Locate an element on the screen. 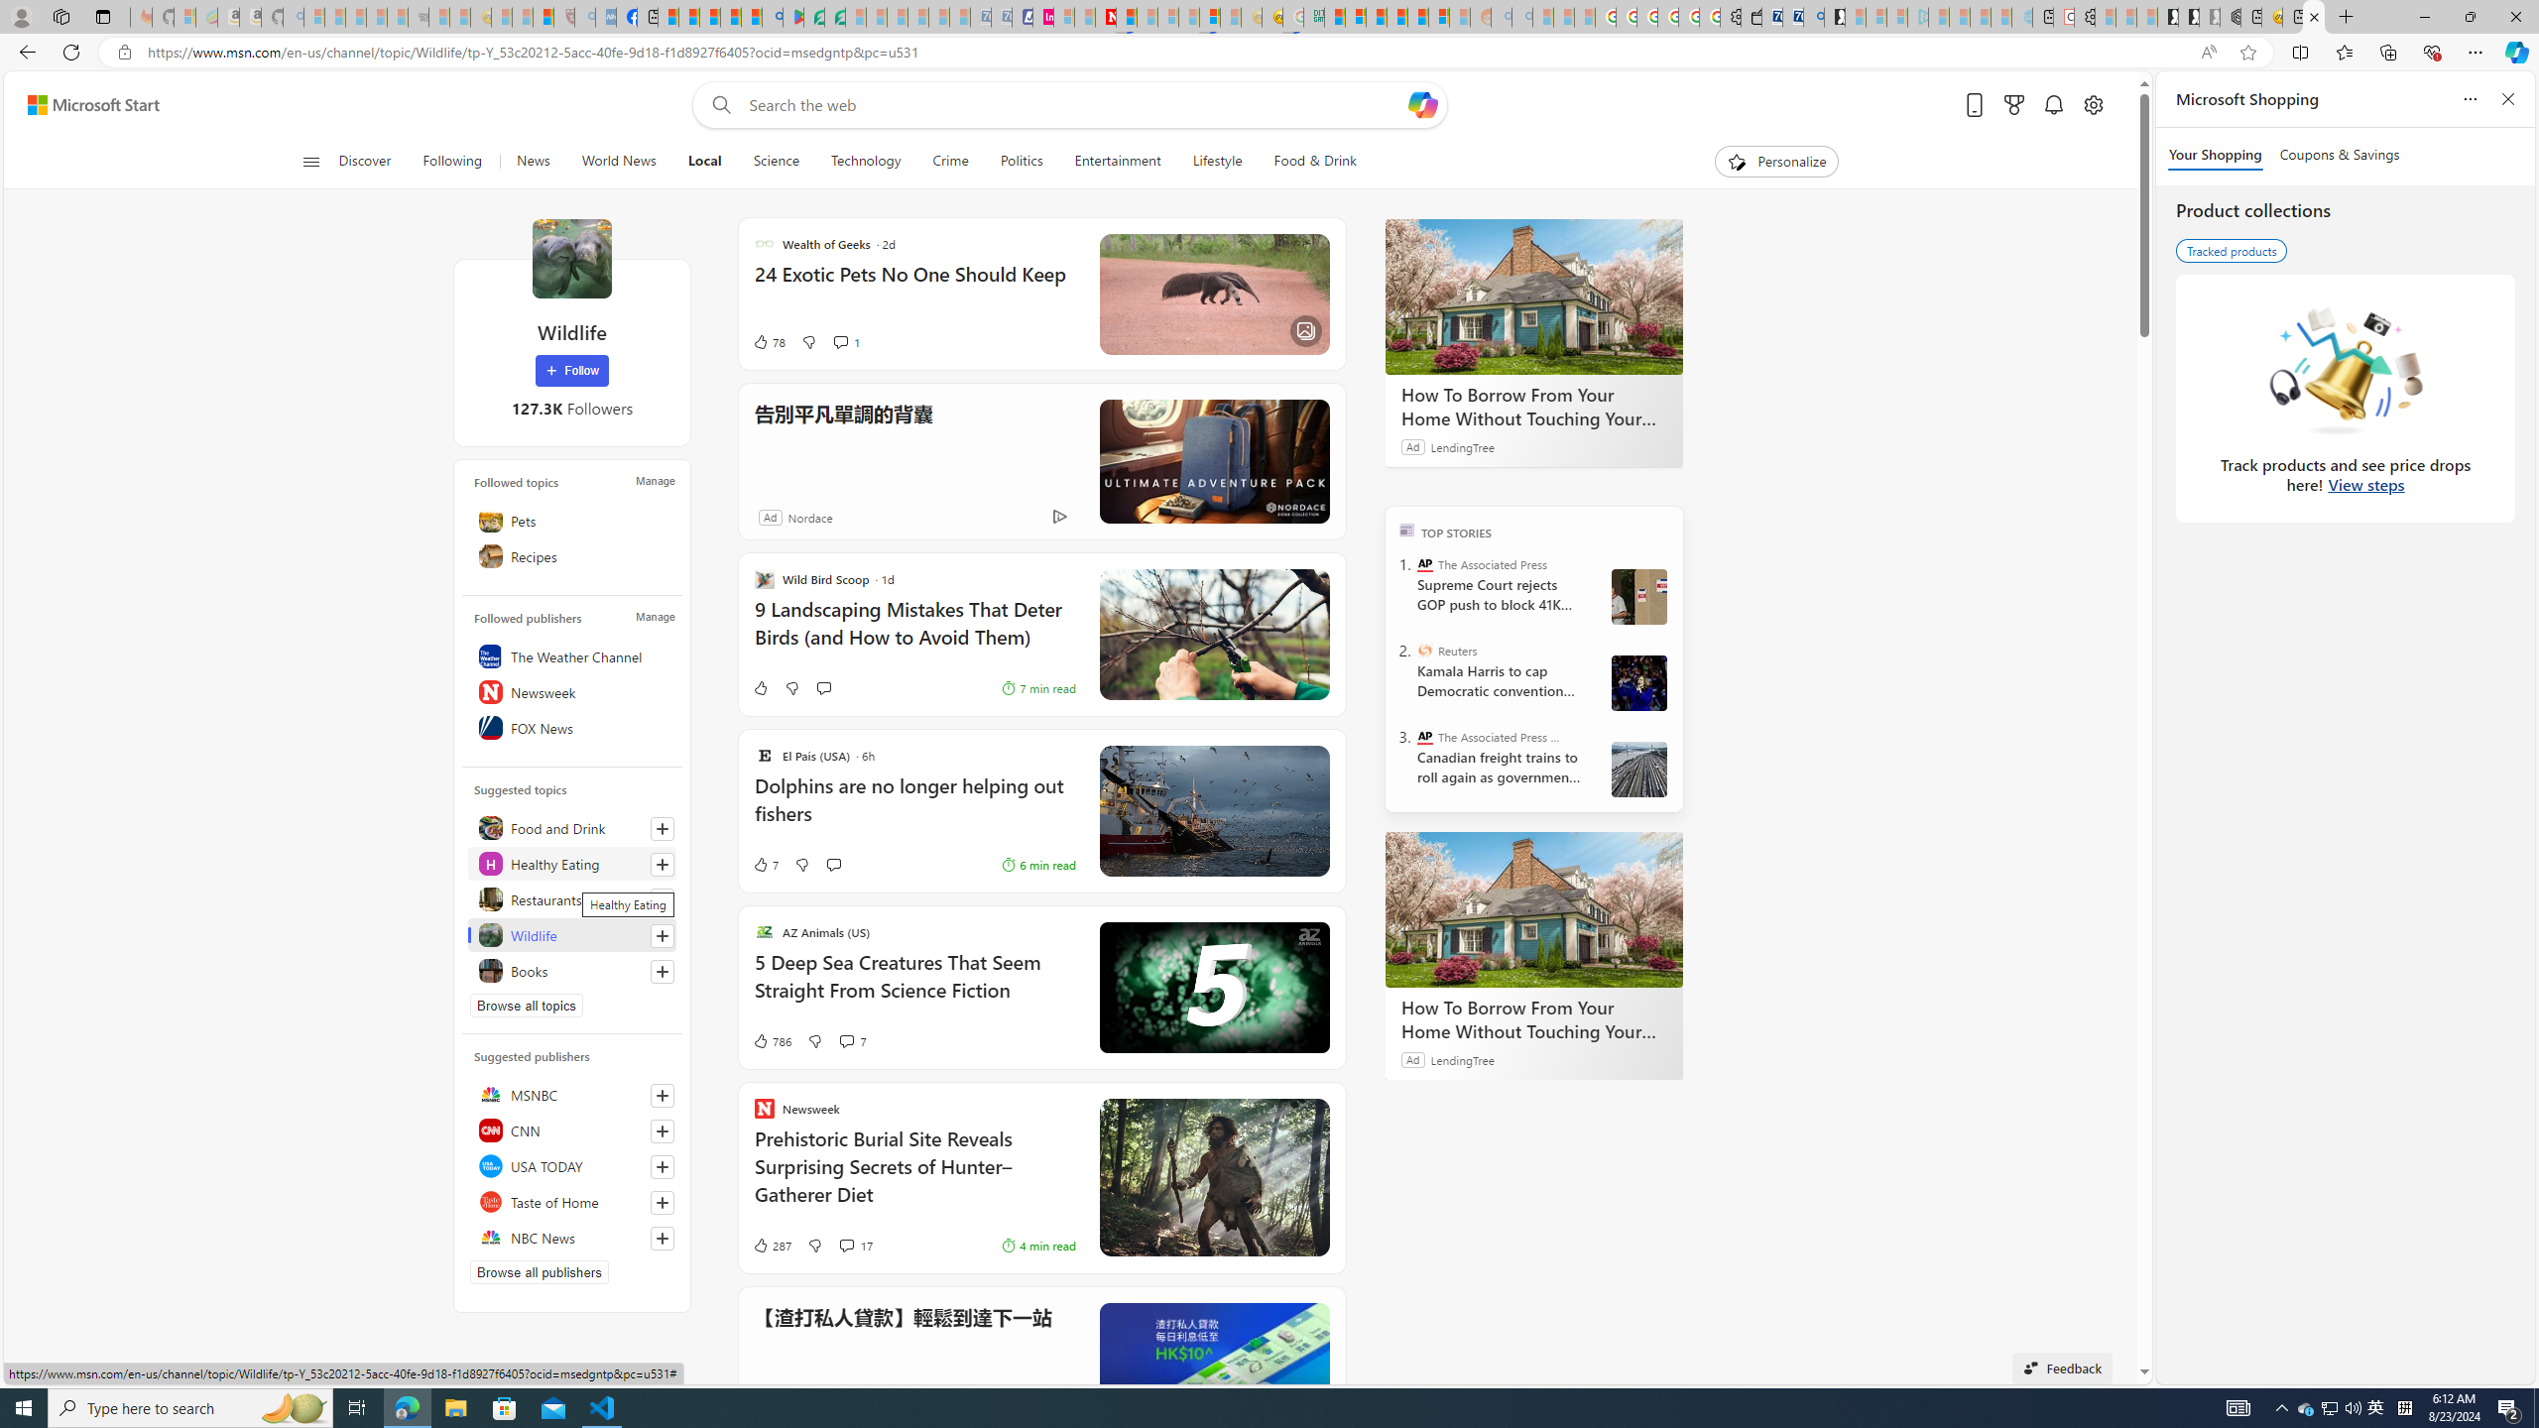 The image size is (2539, 1428). Class: button-glyph is located at coordinates (310, 162).